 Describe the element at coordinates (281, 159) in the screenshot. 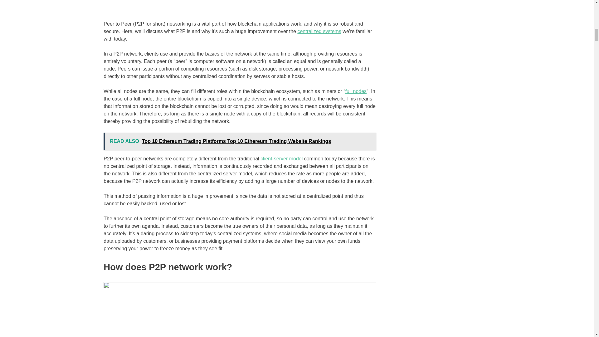

I see `client-server model` at that location.